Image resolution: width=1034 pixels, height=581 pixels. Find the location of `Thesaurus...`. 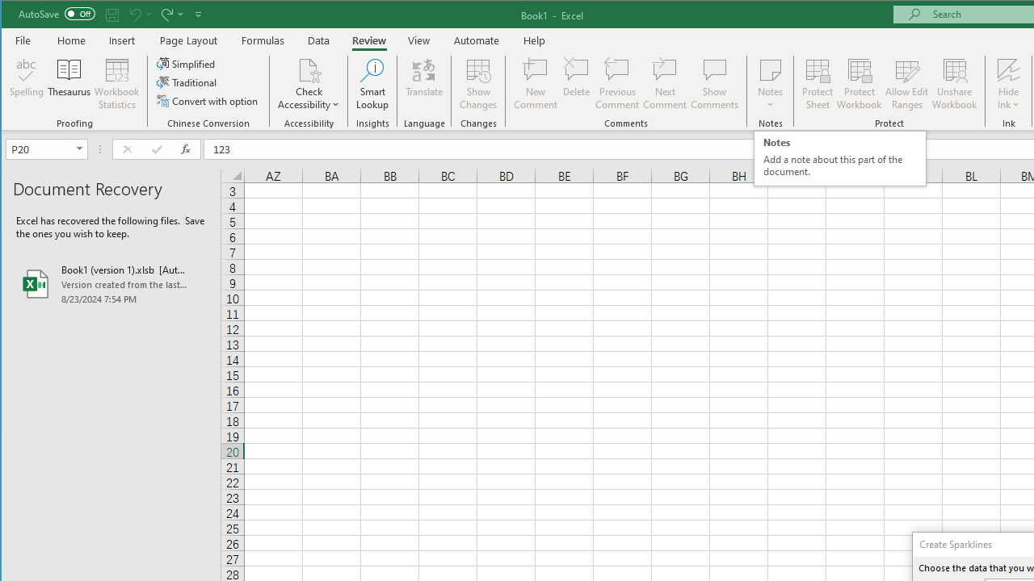

Thesaurus... is located at coordinates (69, 84).